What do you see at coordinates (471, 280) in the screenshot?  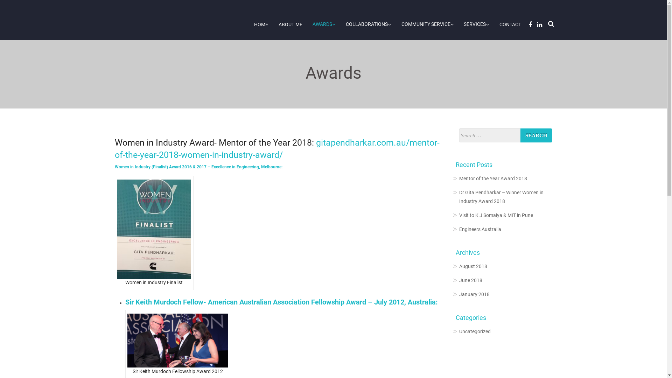 I see `June 2018` at bounding box center [471, 280].